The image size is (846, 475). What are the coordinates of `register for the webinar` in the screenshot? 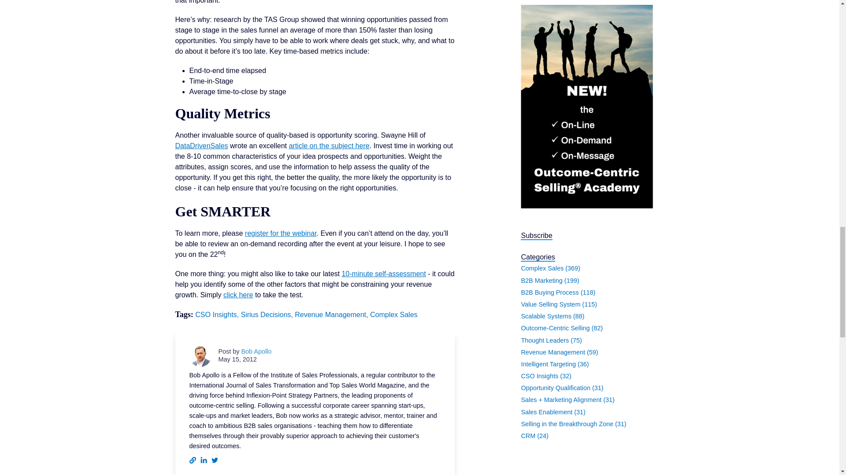 It's located at (281, 233).